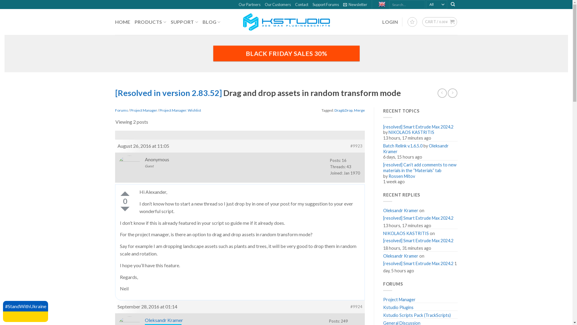  What do you see at coordinates (185, 22) in the screenshot?
I see `SUPPORT` at bounding box center [185, 22].